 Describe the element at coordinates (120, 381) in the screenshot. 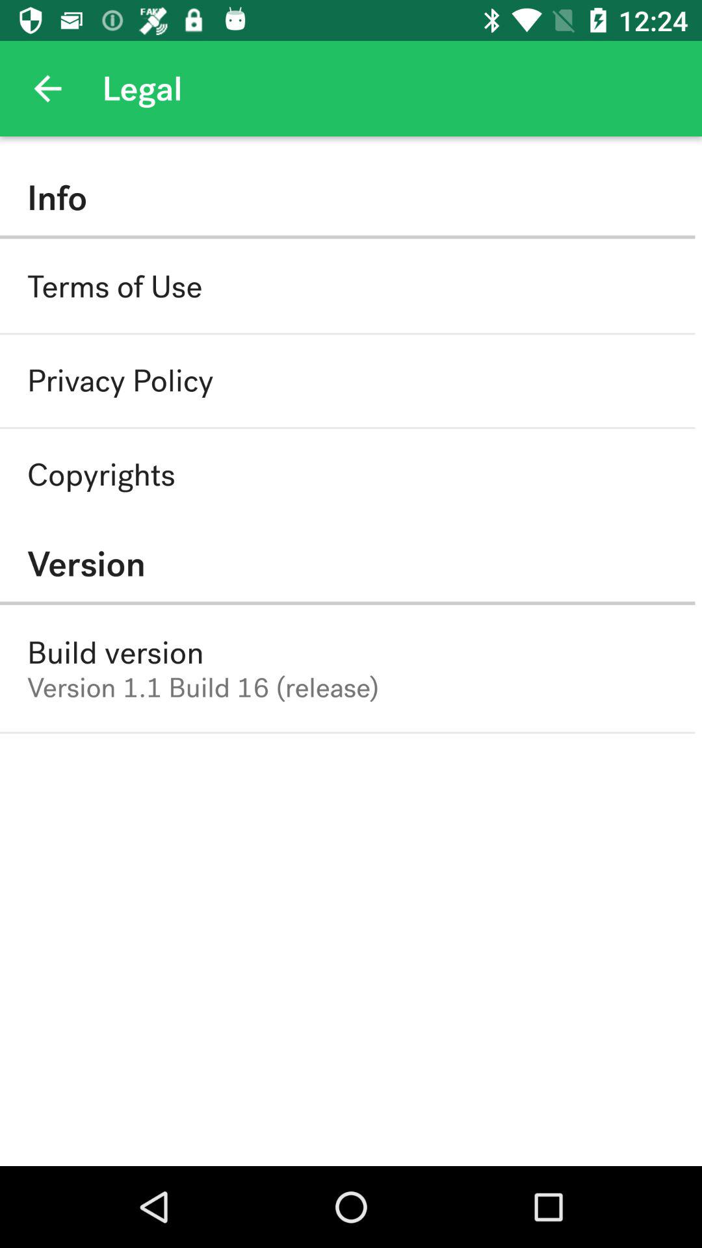

I see `tap icon above the copyrights icon` at that location.